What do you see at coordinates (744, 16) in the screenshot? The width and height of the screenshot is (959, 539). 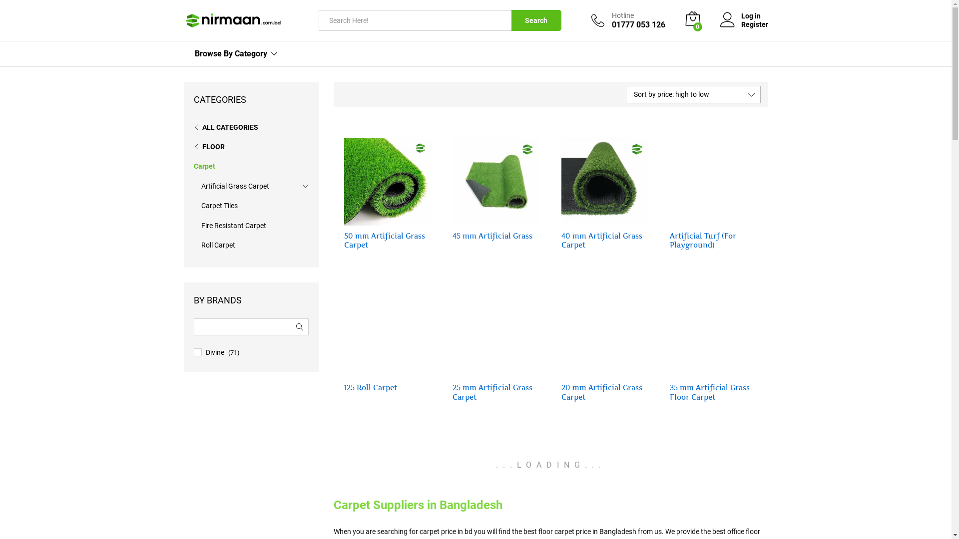 I see `Log in` at bounding box center [744, 16].